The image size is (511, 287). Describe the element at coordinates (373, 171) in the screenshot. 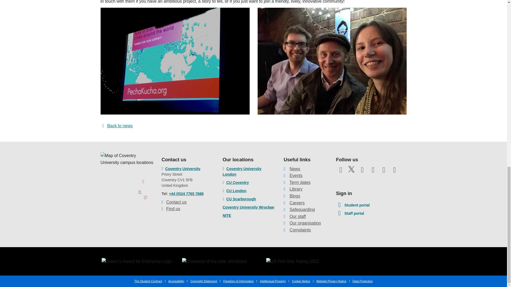

I see `Follow us on Instagram` at that location.